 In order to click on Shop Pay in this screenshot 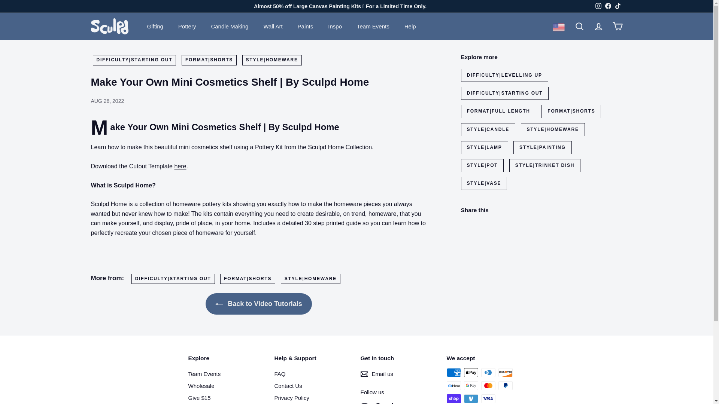, I will do `click(453, 399)`.